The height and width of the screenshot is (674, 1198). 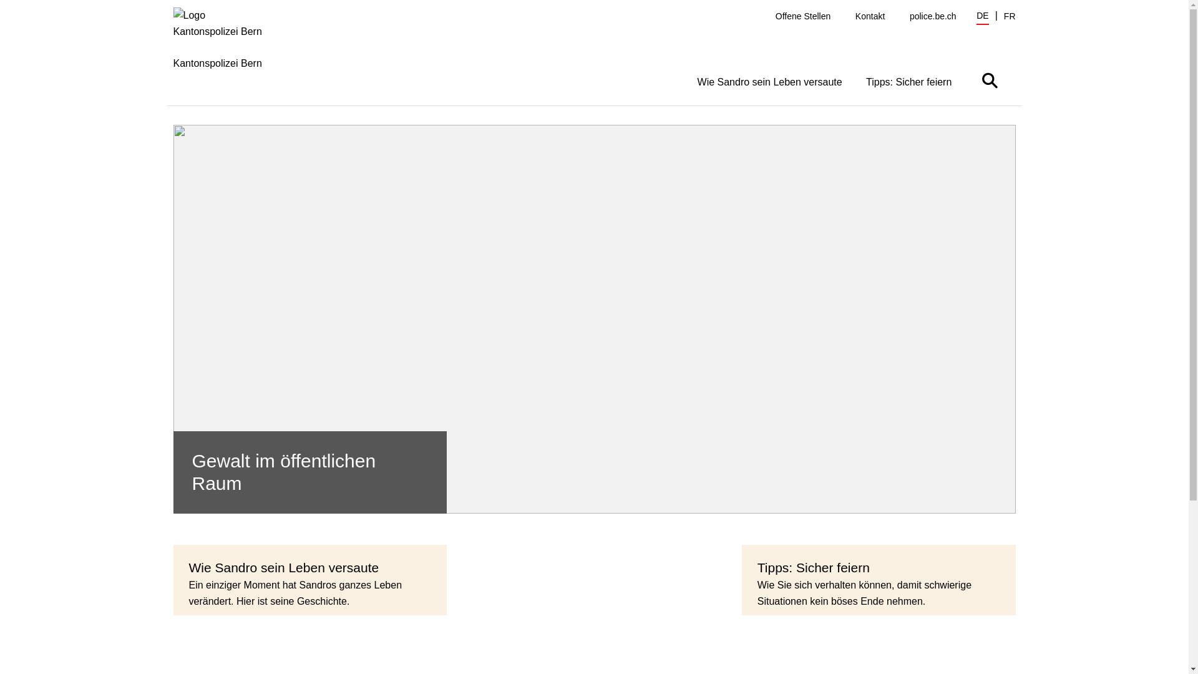 I want to click on Tipps: Sicher feiern, so click(x=909, y=81).